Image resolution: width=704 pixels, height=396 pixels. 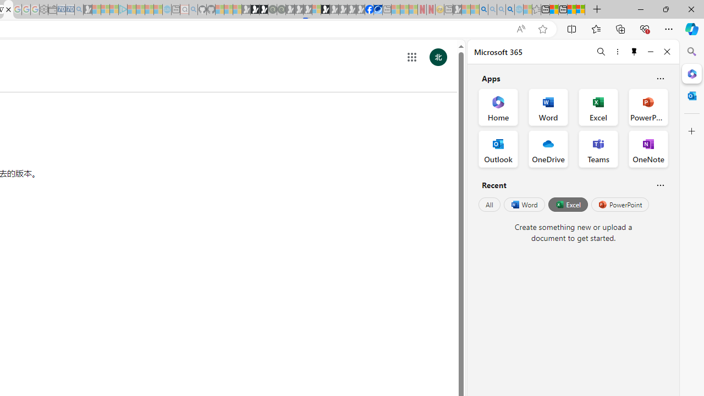 I want to click on Wallet - Sleeping, so click(x=53, y=10).